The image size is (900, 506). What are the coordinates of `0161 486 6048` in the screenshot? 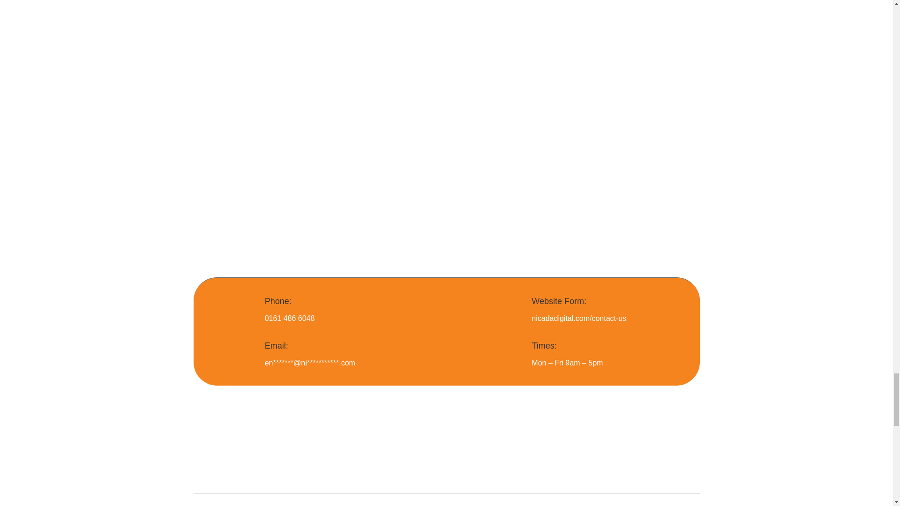 It's located at (290, 318).